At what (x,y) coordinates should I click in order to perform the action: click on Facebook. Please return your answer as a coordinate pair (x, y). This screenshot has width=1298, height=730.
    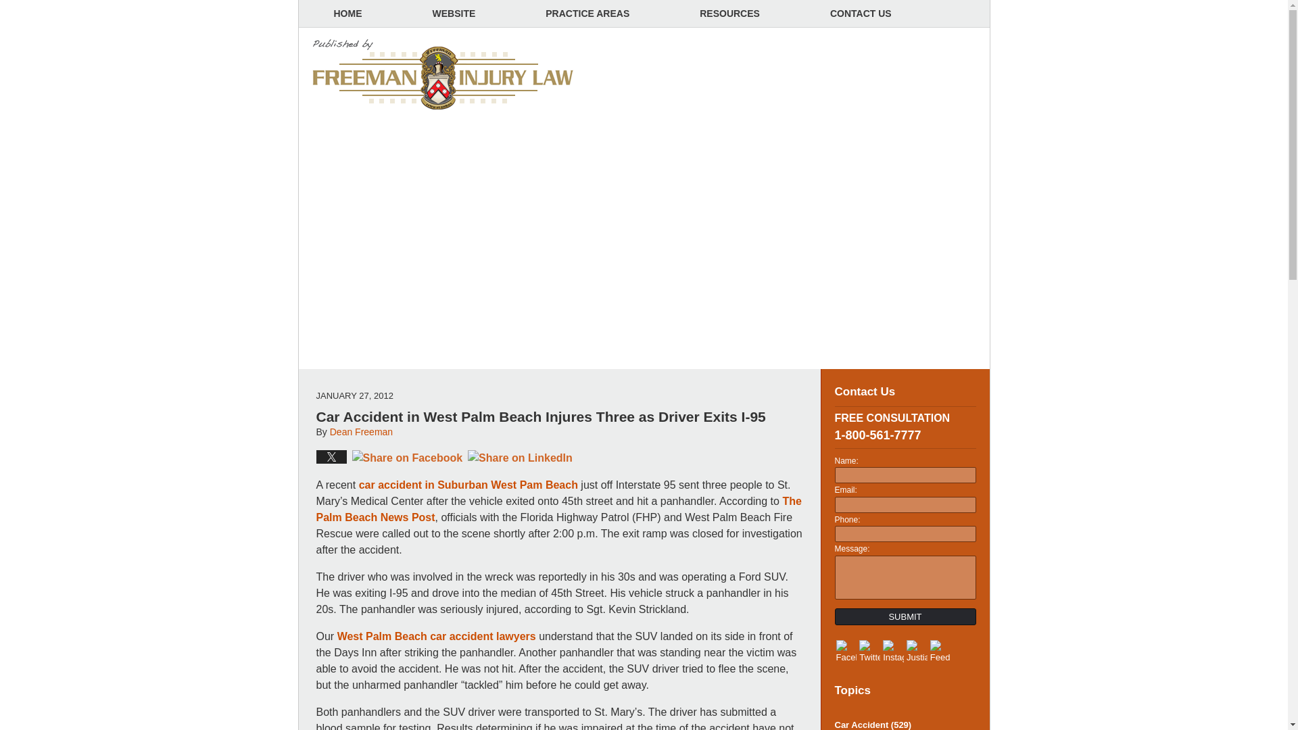
    Looking at the image, I should click on (846, 652).